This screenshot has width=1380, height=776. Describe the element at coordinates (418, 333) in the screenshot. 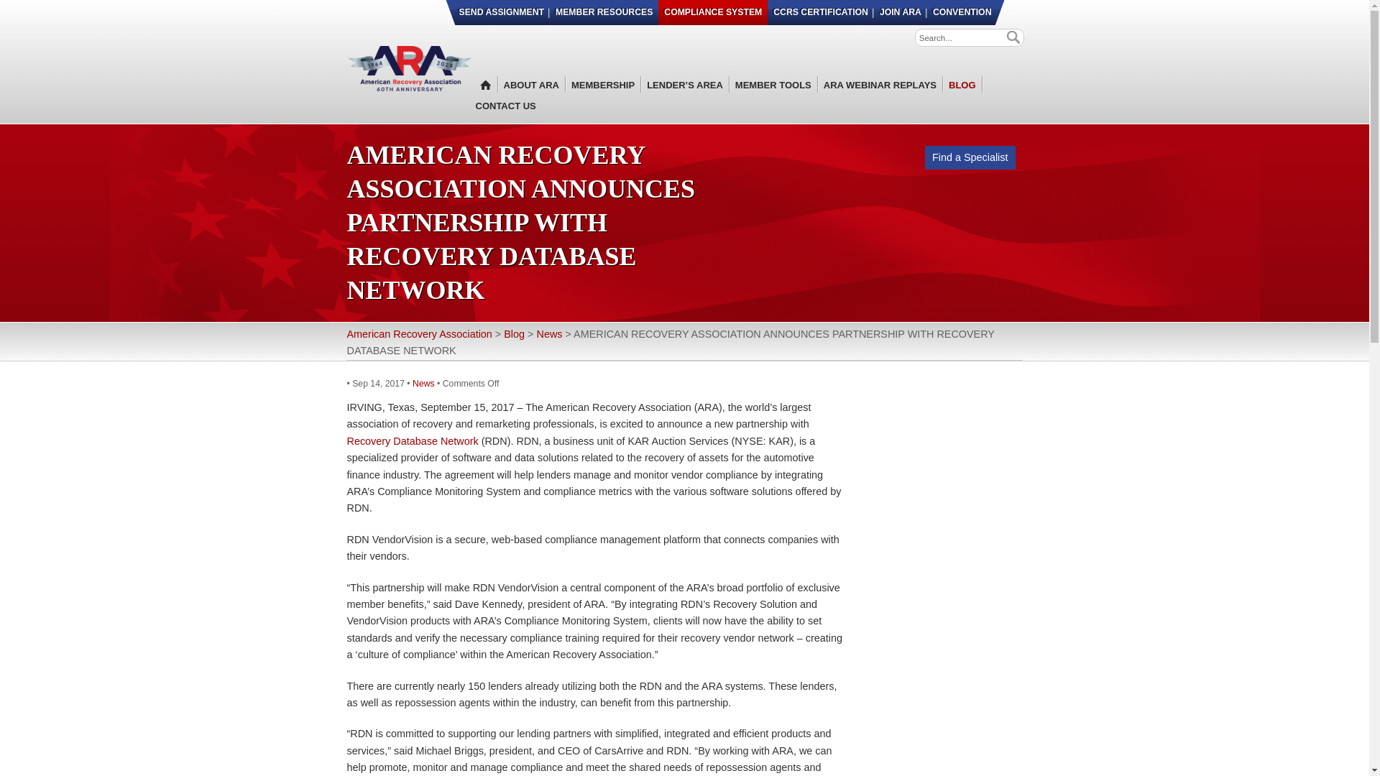

I see `Go to American Recovery Association.` at that location.